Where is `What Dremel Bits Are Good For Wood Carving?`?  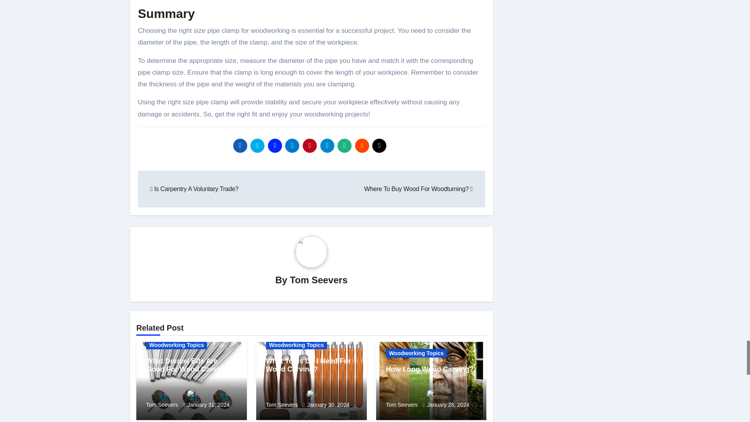 What Dremel Bits Are Good For Wood Carving? is located at coordinates (189, 365).